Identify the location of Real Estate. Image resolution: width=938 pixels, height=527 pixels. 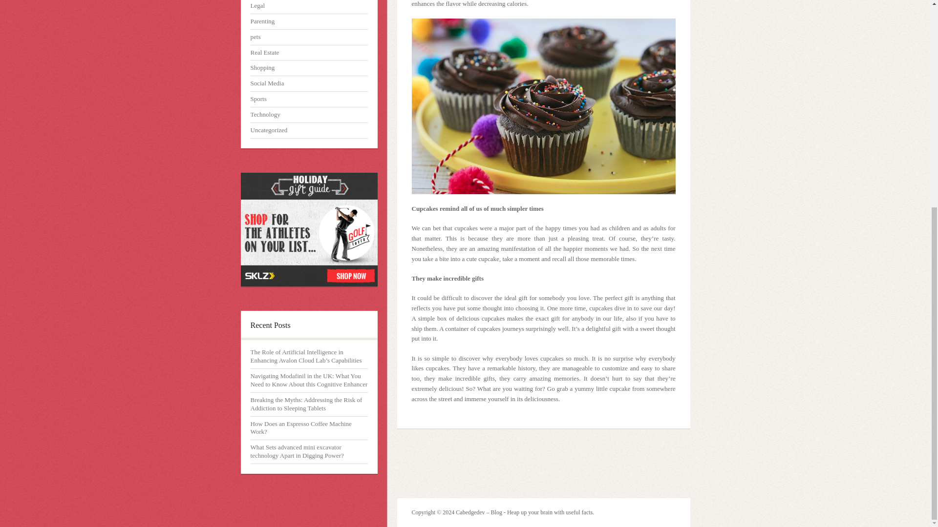
(264, 52).